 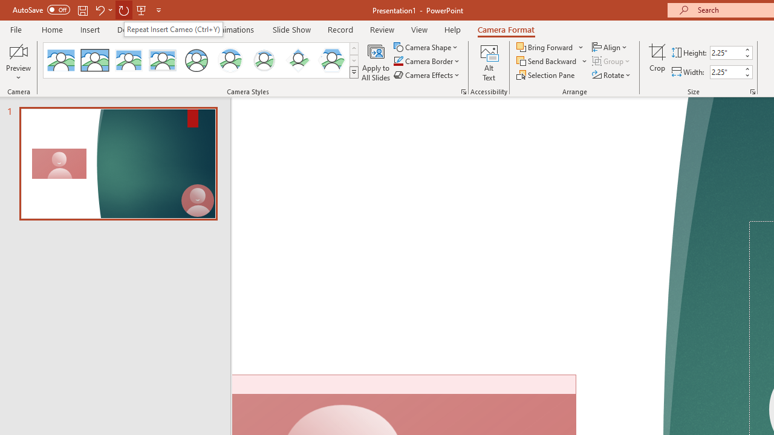 What do you see at coordinates (331, 60) in the screenshot?
I see `Center Shadow Hexagon` at bounding box center [331, 60].